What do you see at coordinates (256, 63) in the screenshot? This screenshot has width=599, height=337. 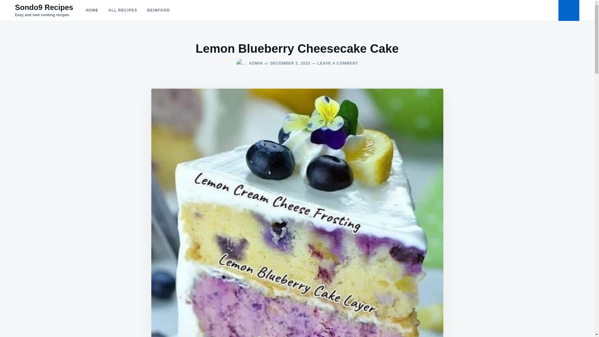 I see `BEINFOOD` at bounding box center [256, 63].